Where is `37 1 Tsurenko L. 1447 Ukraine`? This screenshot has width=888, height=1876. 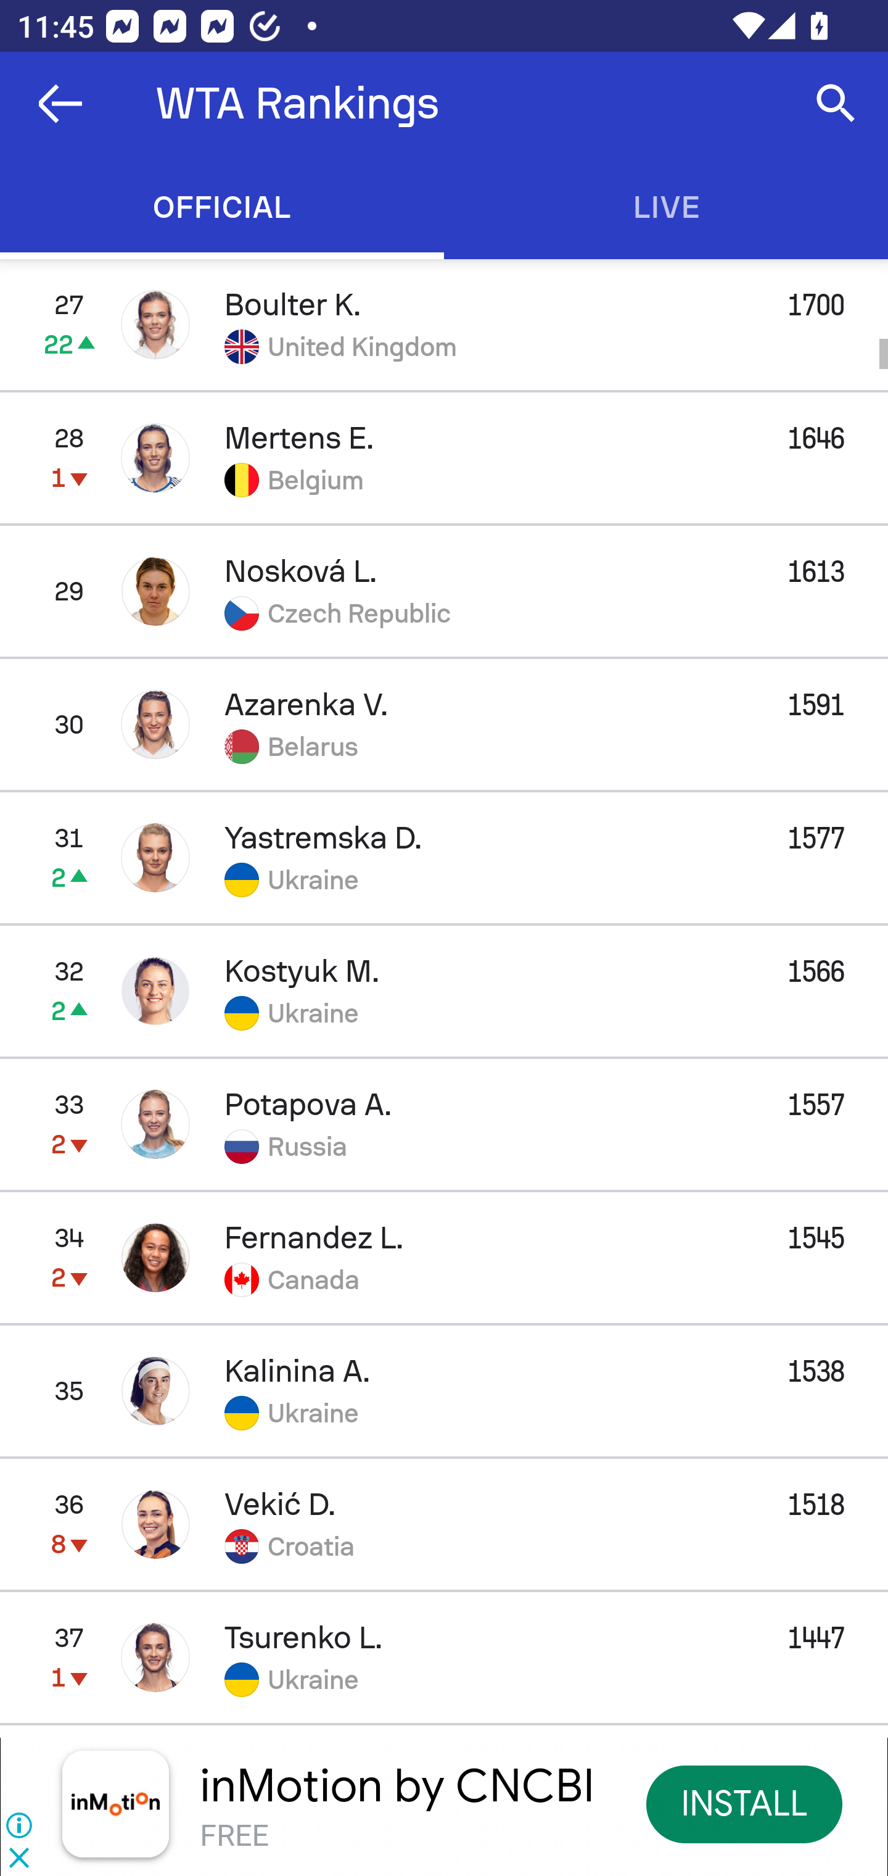
37 1 Tsurenko L. 1447 Ukraine is located at coordinates (444, 1657).